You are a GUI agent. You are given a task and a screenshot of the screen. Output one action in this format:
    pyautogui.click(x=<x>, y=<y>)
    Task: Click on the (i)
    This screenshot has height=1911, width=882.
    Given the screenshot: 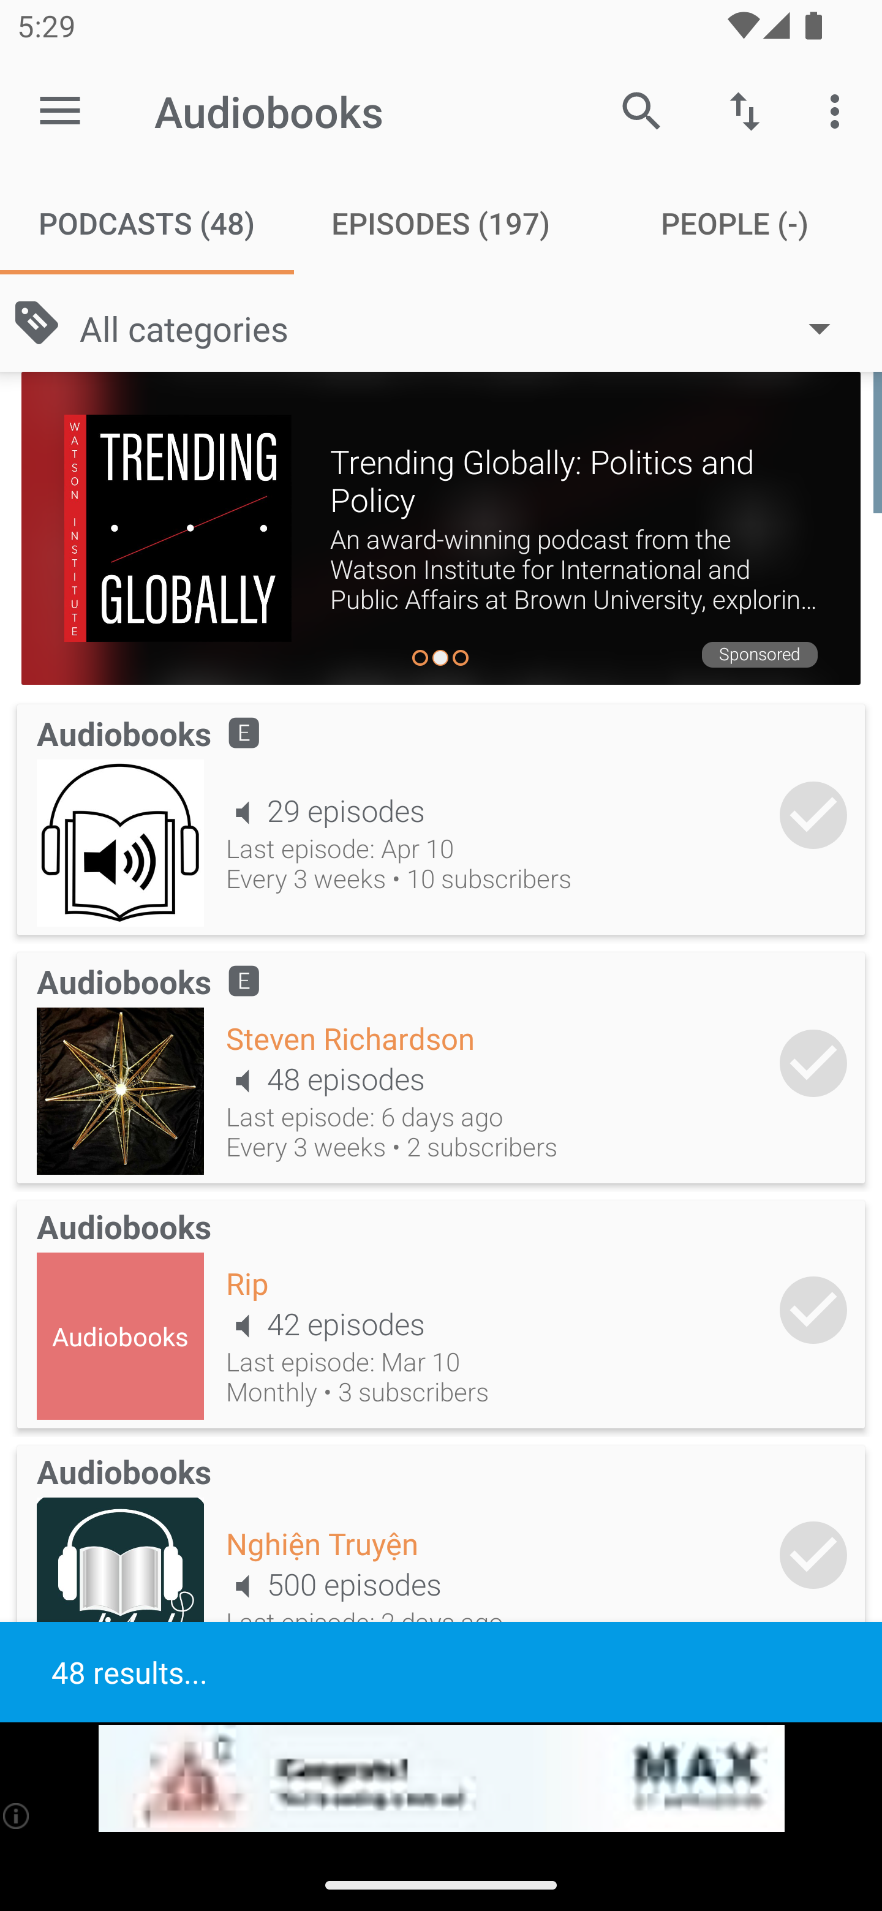 What is the action you would take?
    pyautogui.click(x=17, y=1815)
    